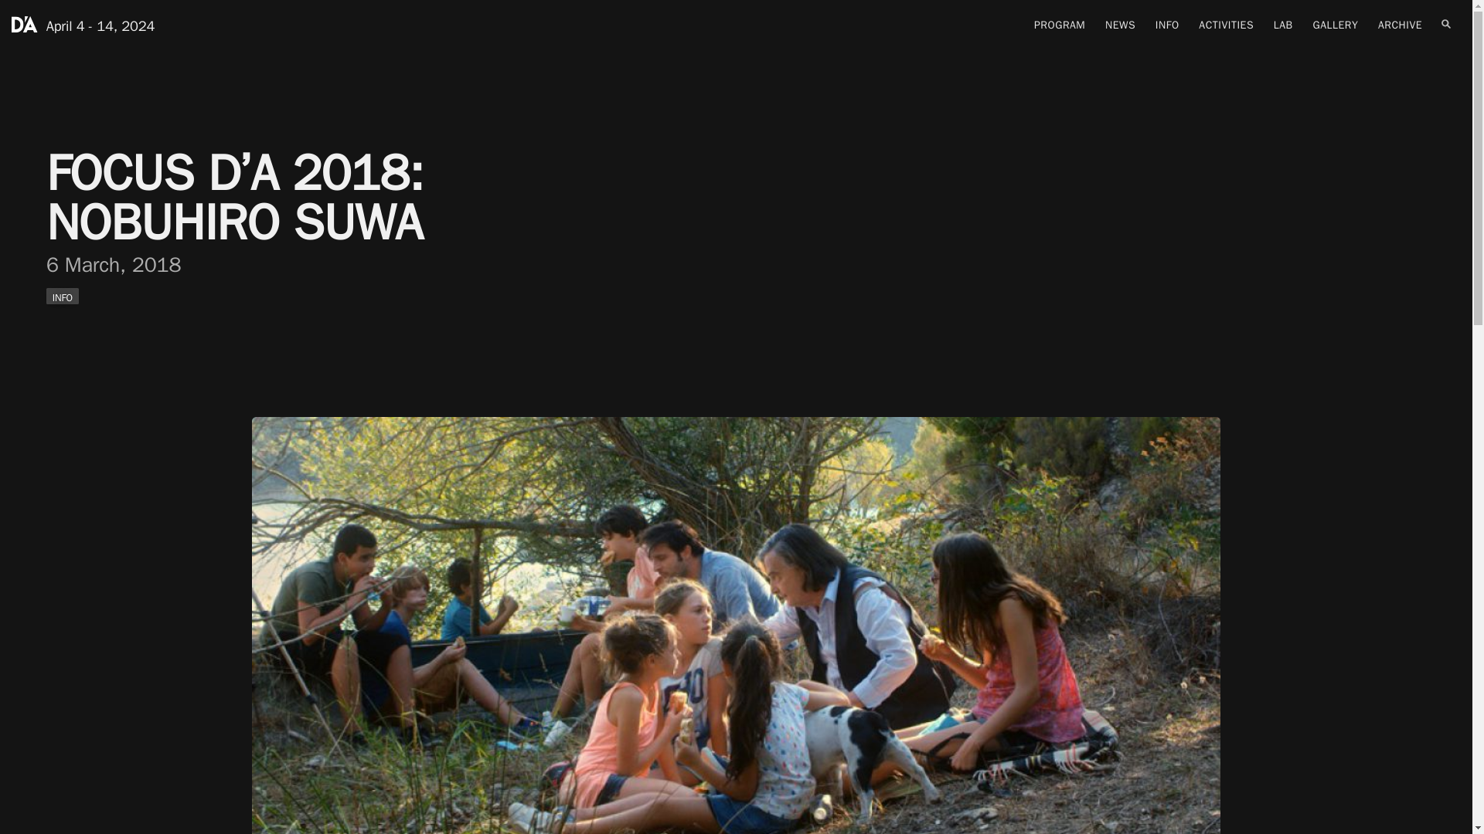  Describe the element at coordinates (1400, 25) in the screenshot. I see `ARCHIVE` at that location.